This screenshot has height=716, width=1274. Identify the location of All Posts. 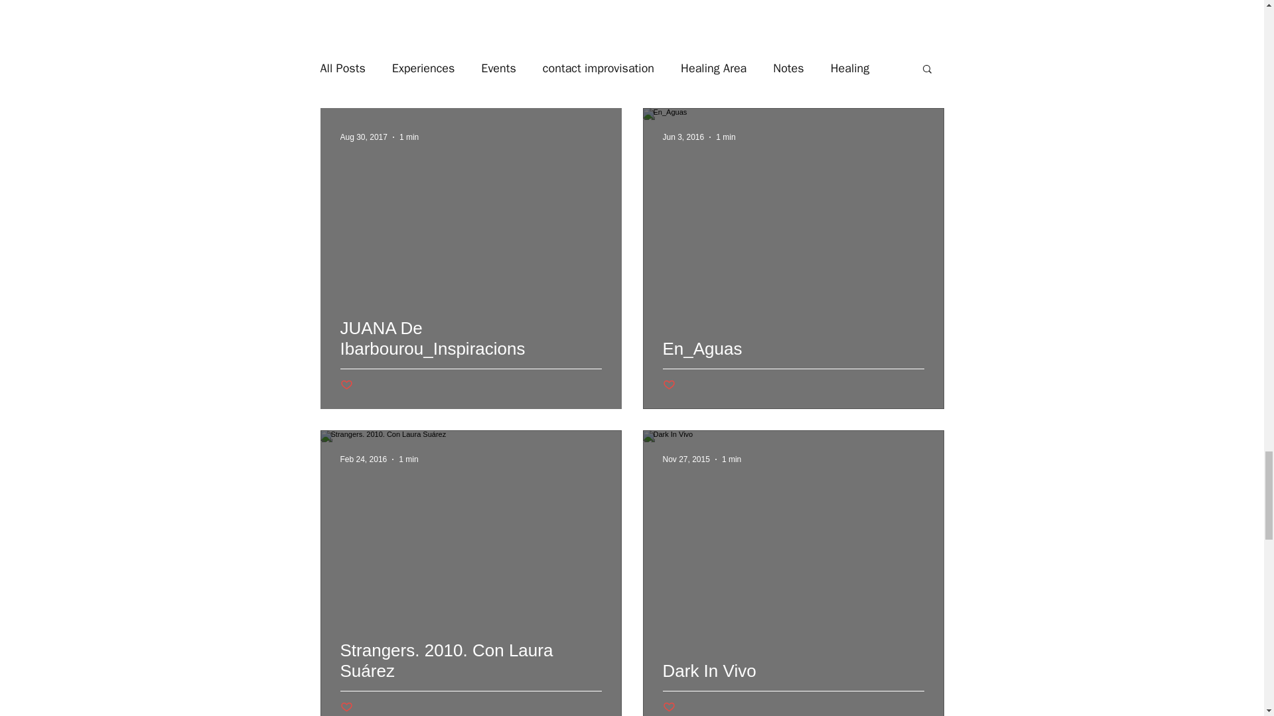
(342, 68).